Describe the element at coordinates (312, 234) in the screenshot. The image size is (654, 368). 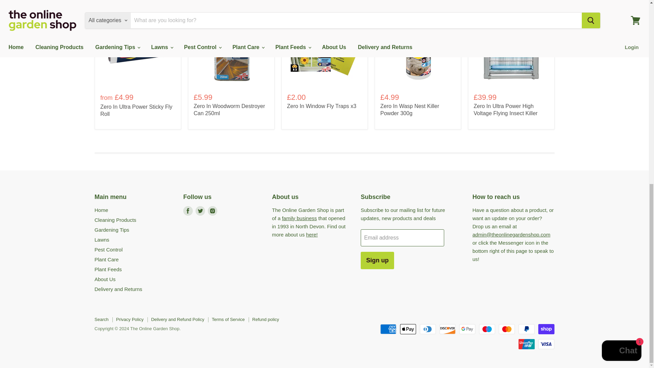
I see `About Us, Contact Form and Policies` at that location.